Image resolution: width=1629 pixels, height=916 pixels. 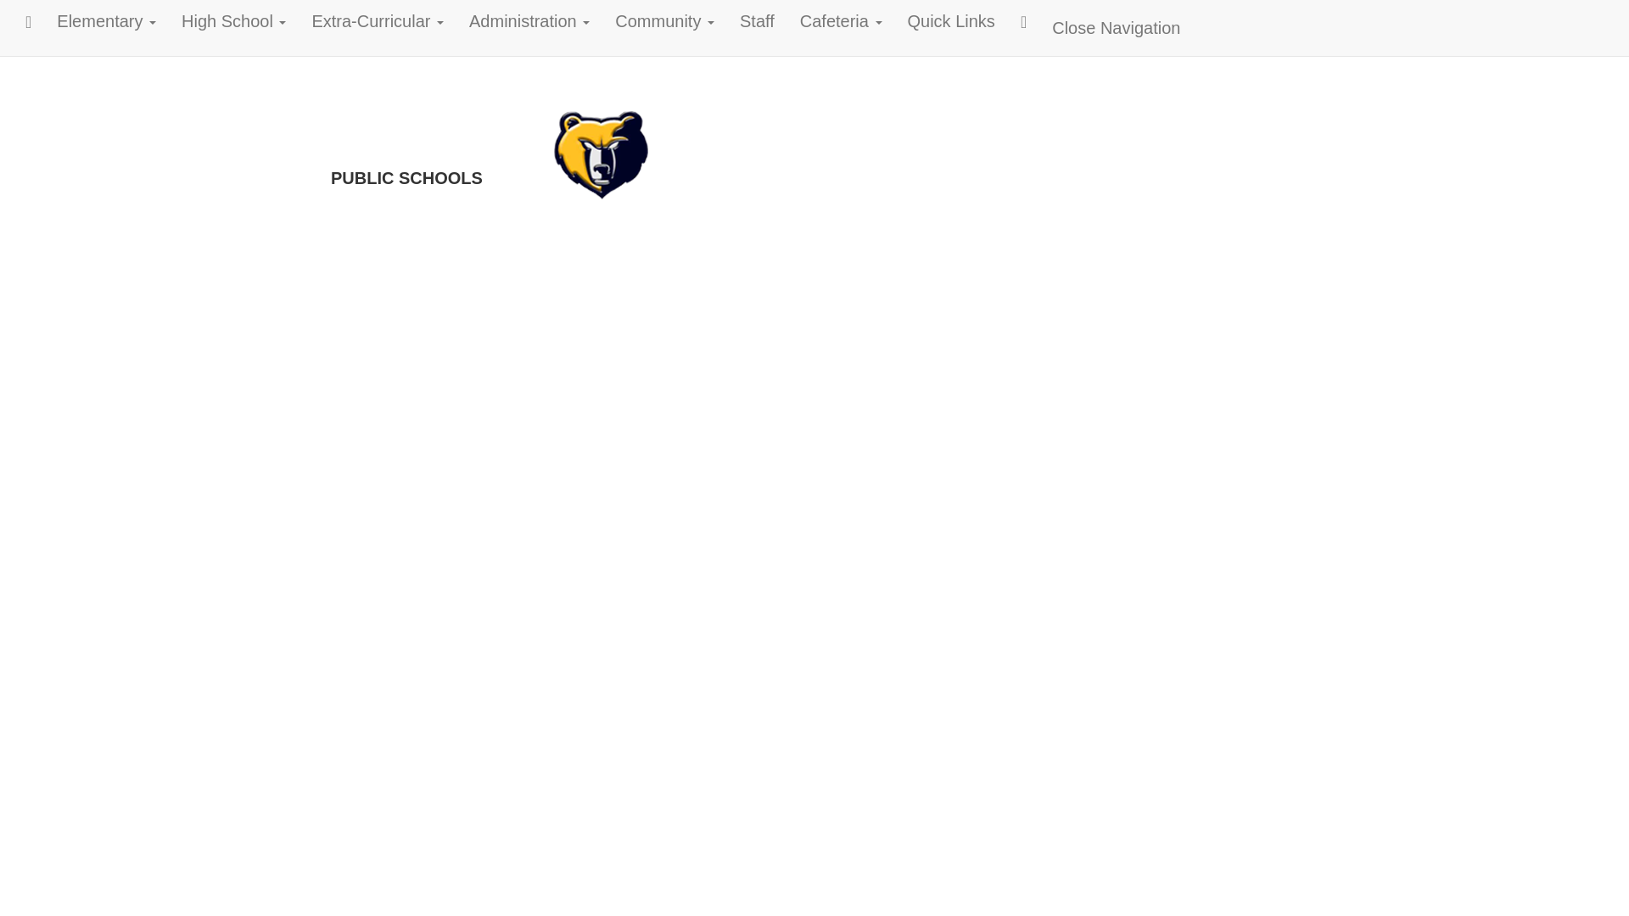 What do you see at coordinates (233, 20) in the screenshot?
I see `High School` at bounding box center [233, 20].